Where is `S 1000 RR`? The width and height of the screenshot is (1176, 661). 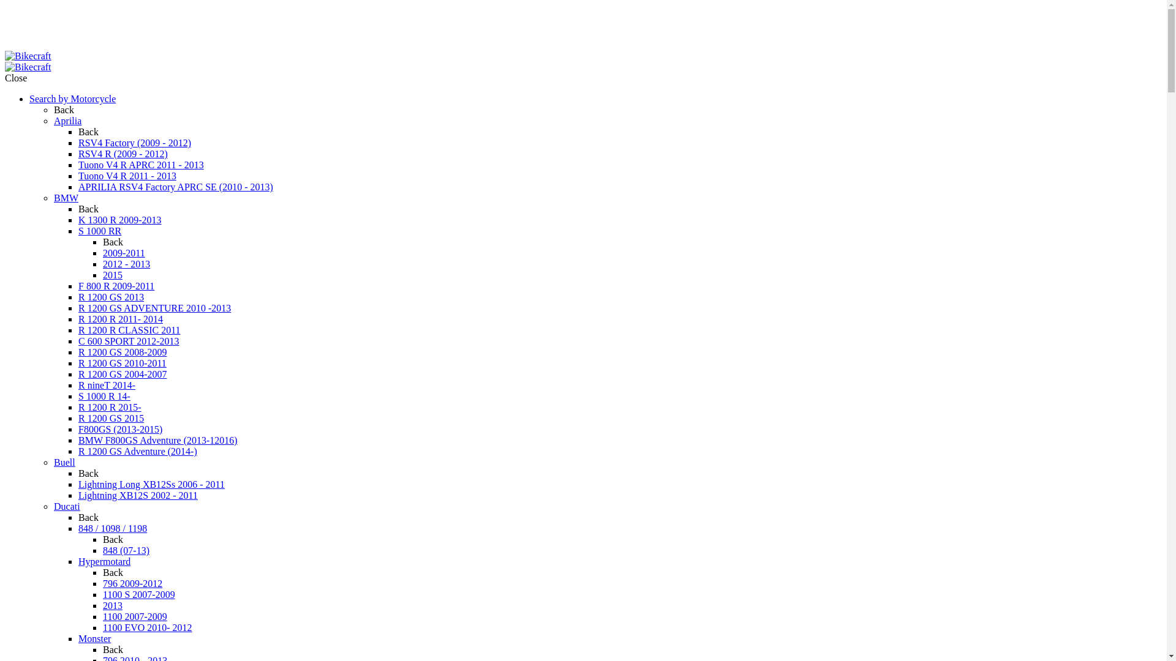 S 1000 RR is located at coordinates (100, 231).